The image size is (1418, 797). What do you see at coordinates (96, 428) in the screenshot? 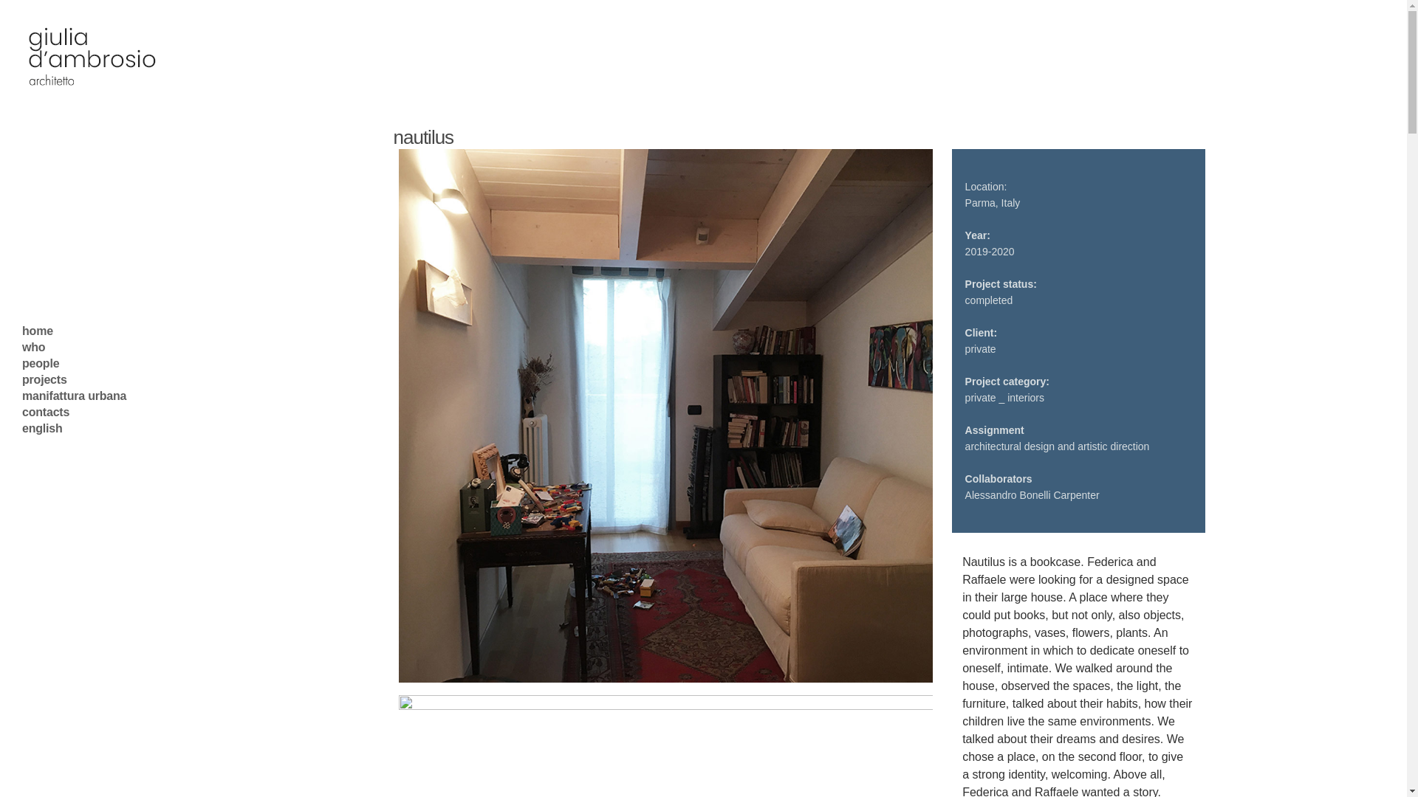
I see `english` at bounding box center [96, 428].